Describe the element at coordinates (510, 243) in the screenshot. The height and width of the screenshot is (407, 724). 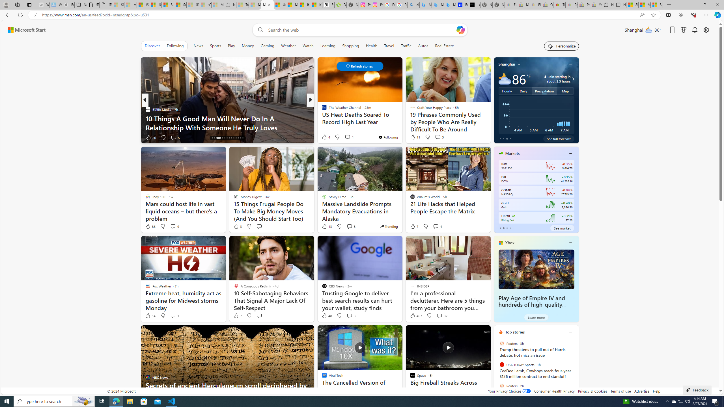
I see `Xbox` at that location.